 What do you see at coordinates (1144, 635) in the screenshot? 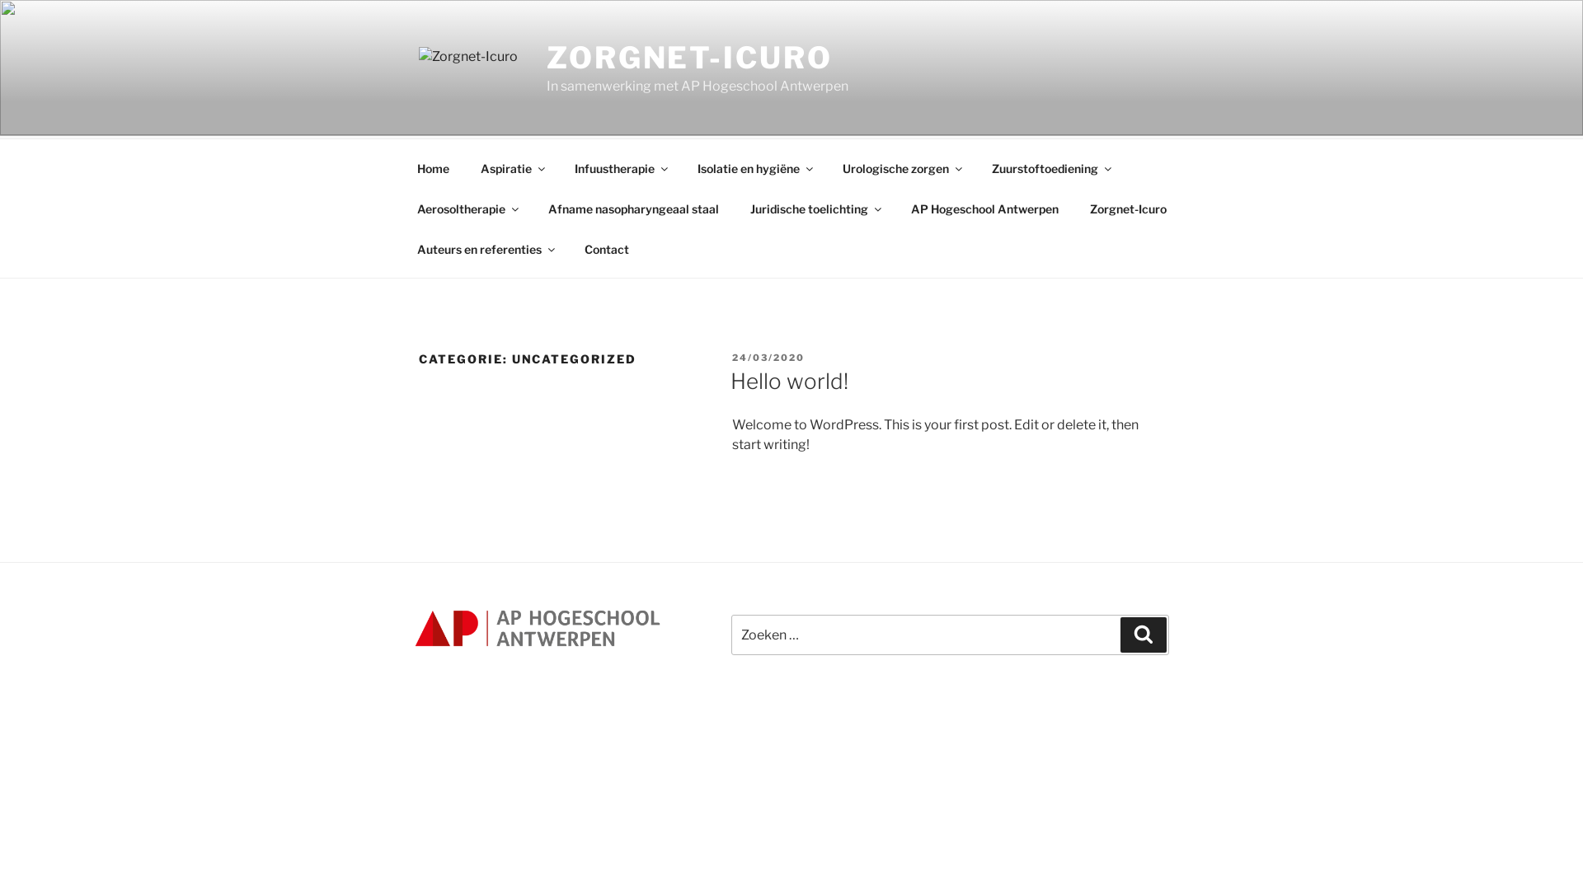
I see `Zoeken` at bounding box center [1144, 635].